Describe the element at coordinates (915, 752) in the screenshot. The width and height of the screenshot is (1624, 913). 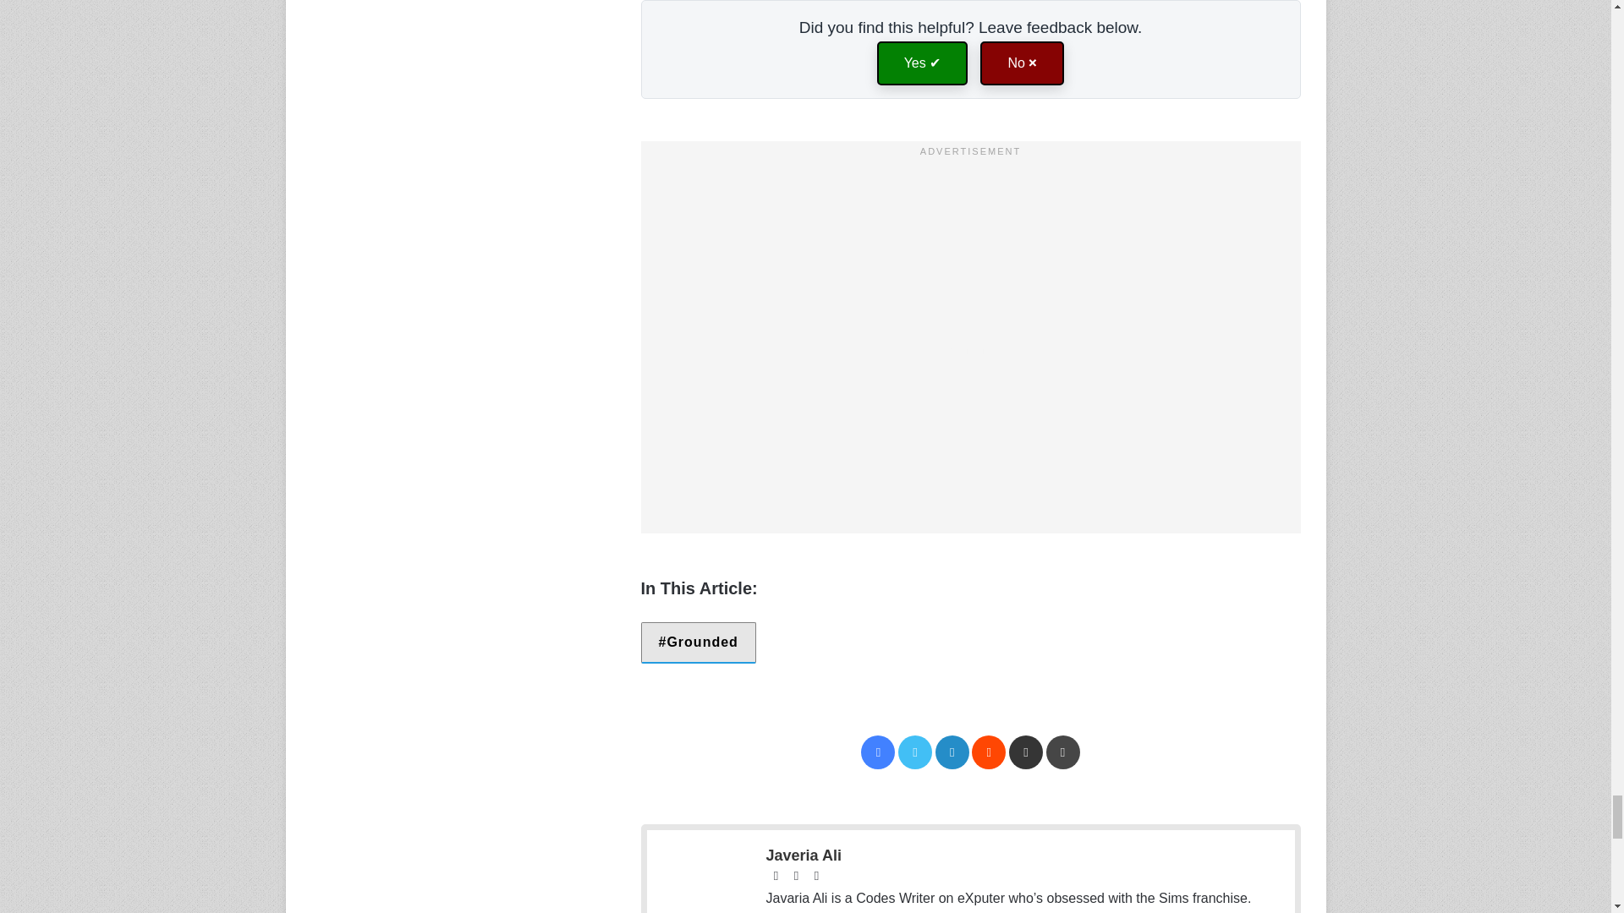
I see `Twitter` at that location.